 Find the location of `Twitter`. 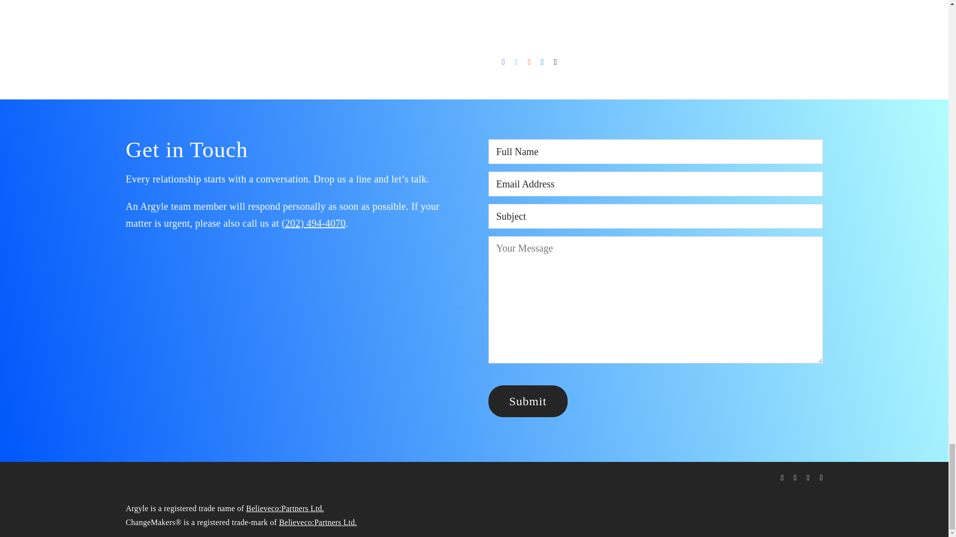

Twitter is located at coordinates (516, 62).